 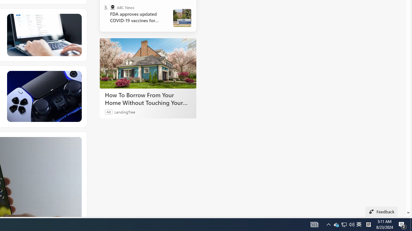 What do you see at coordinates (113, 7) in the screenshot?
I see `ABC News` at bounding box center [113, 7].